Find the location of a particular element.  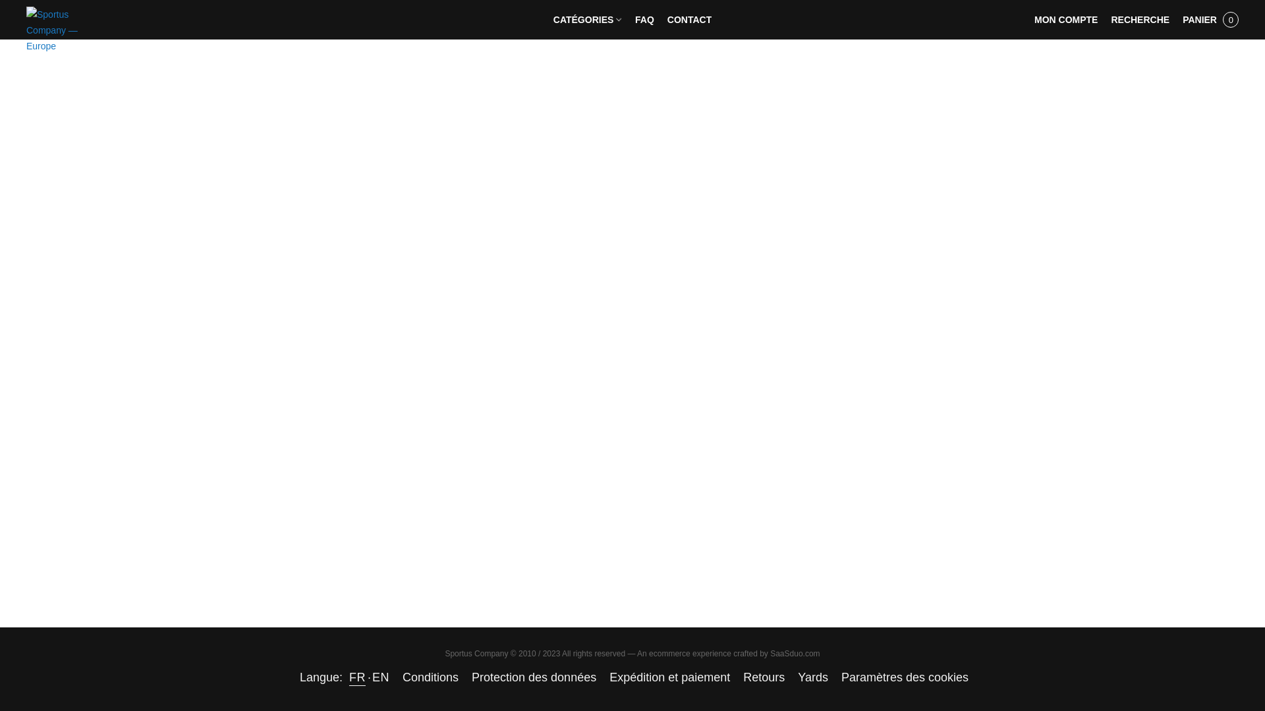

CONTACT is located at coordinates (685, 19).